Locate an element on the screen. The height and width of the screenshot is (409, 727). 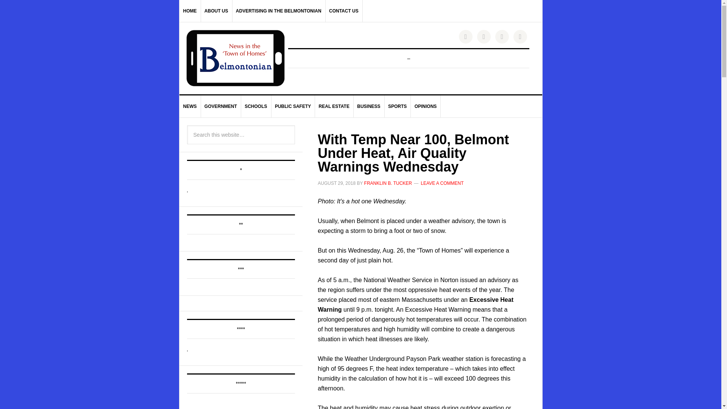
THE BELMONTONIAN is located at coordinates (236, 58).